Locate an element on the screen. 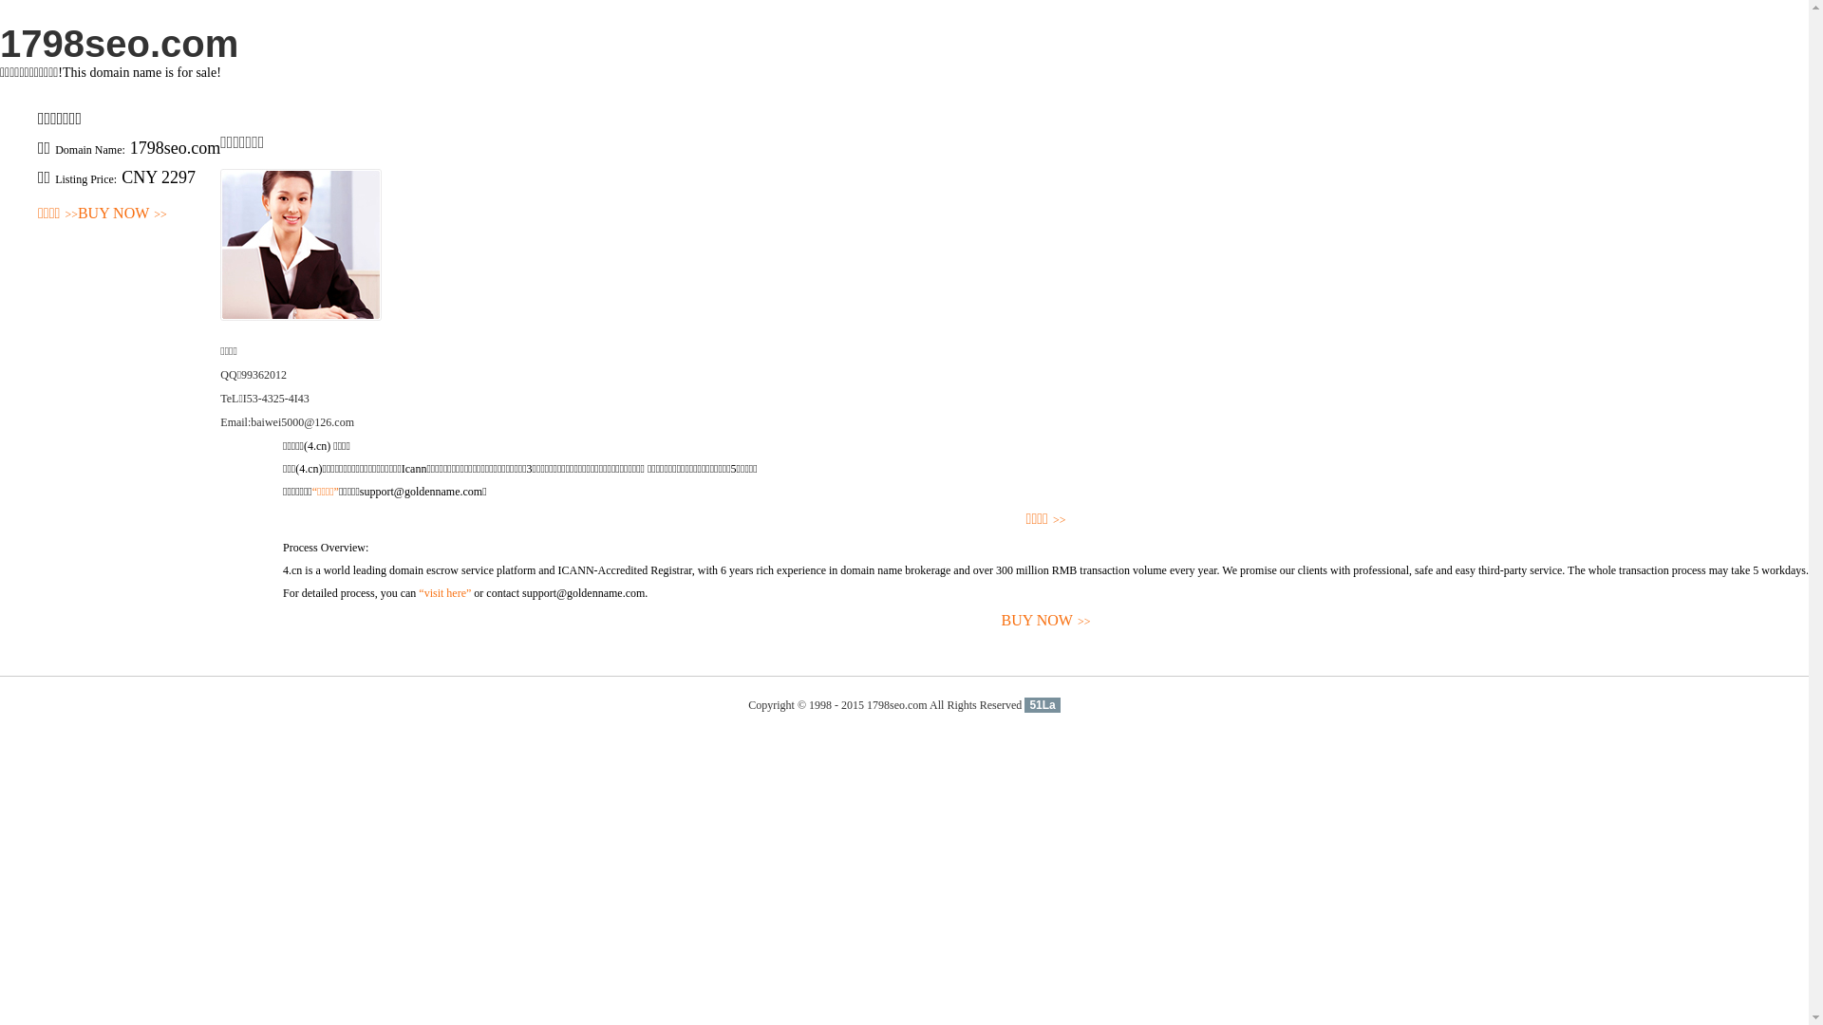 This screenshot has height=1025, width=1823. BUY NOW>> is located at coordinates (1046, 621).